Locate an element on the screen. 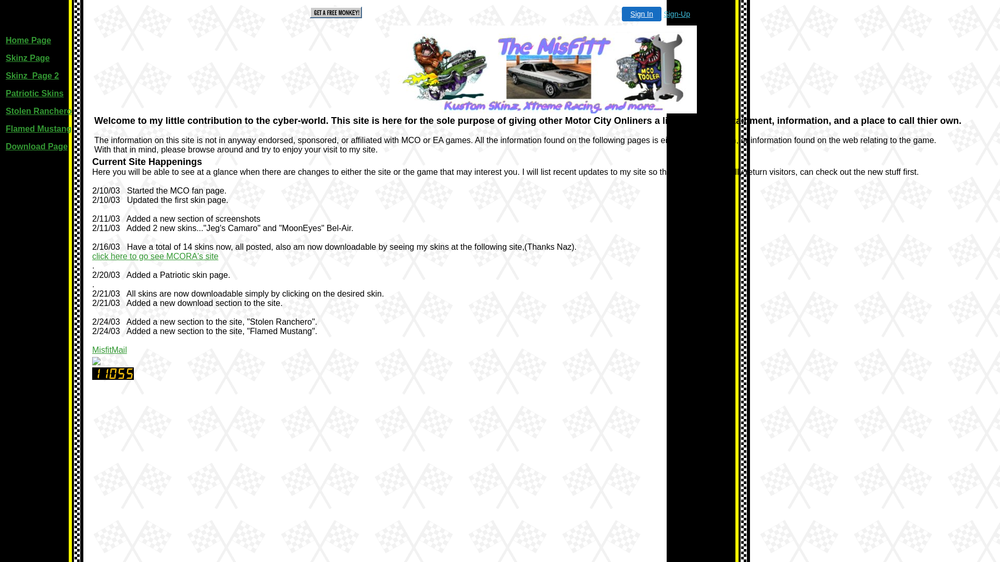 This screenshot has height=562, width=1000. Sign In is located at coordinates (642, 14).